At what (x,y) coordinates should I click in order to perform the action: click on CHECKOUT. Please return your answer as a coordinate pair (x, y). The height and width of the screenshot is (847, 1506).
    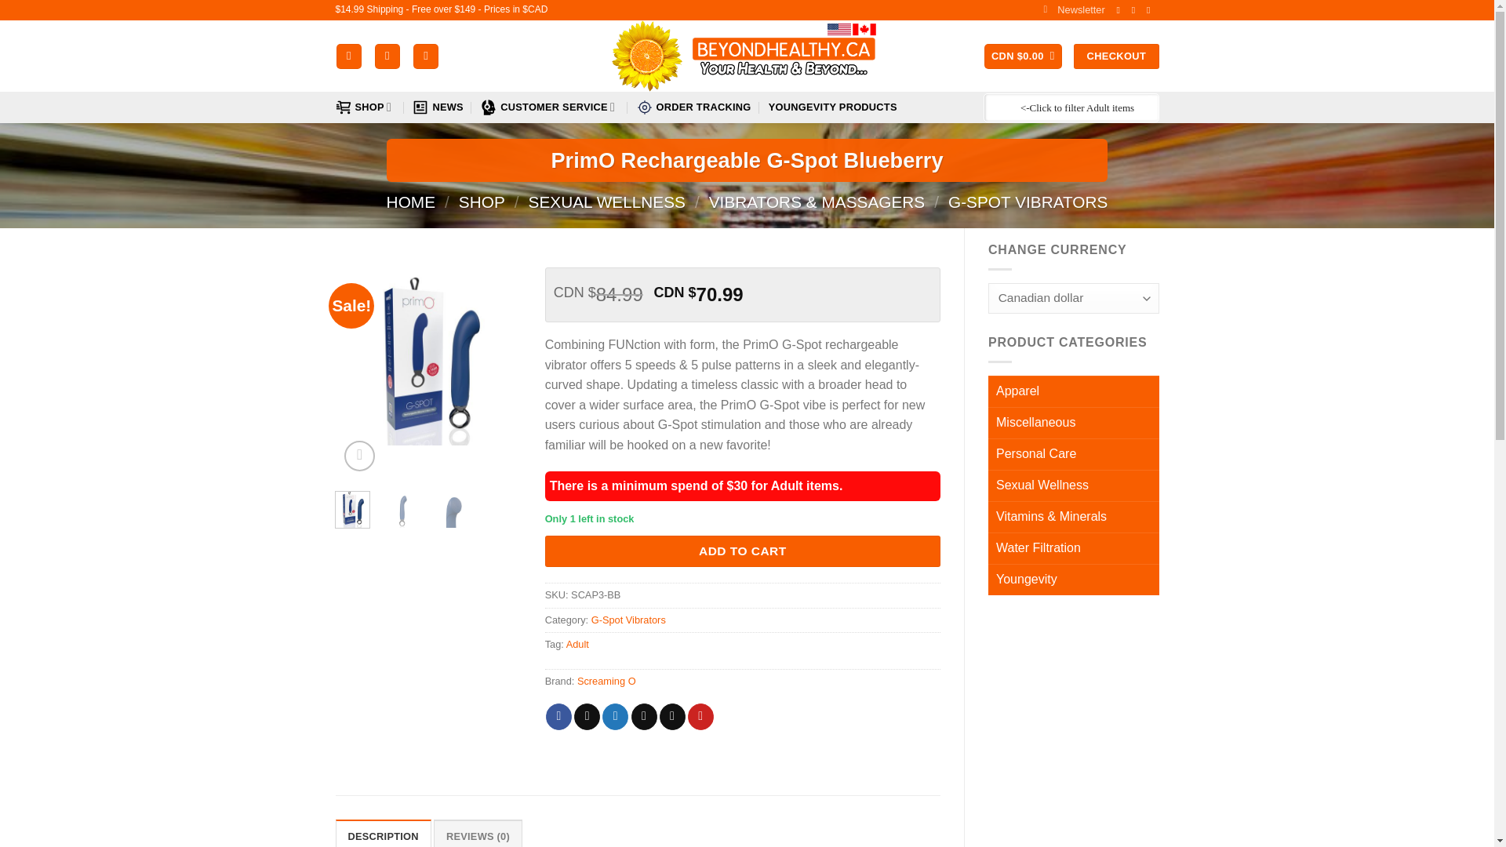
    Looking at the image, I should click on (1115, 56).